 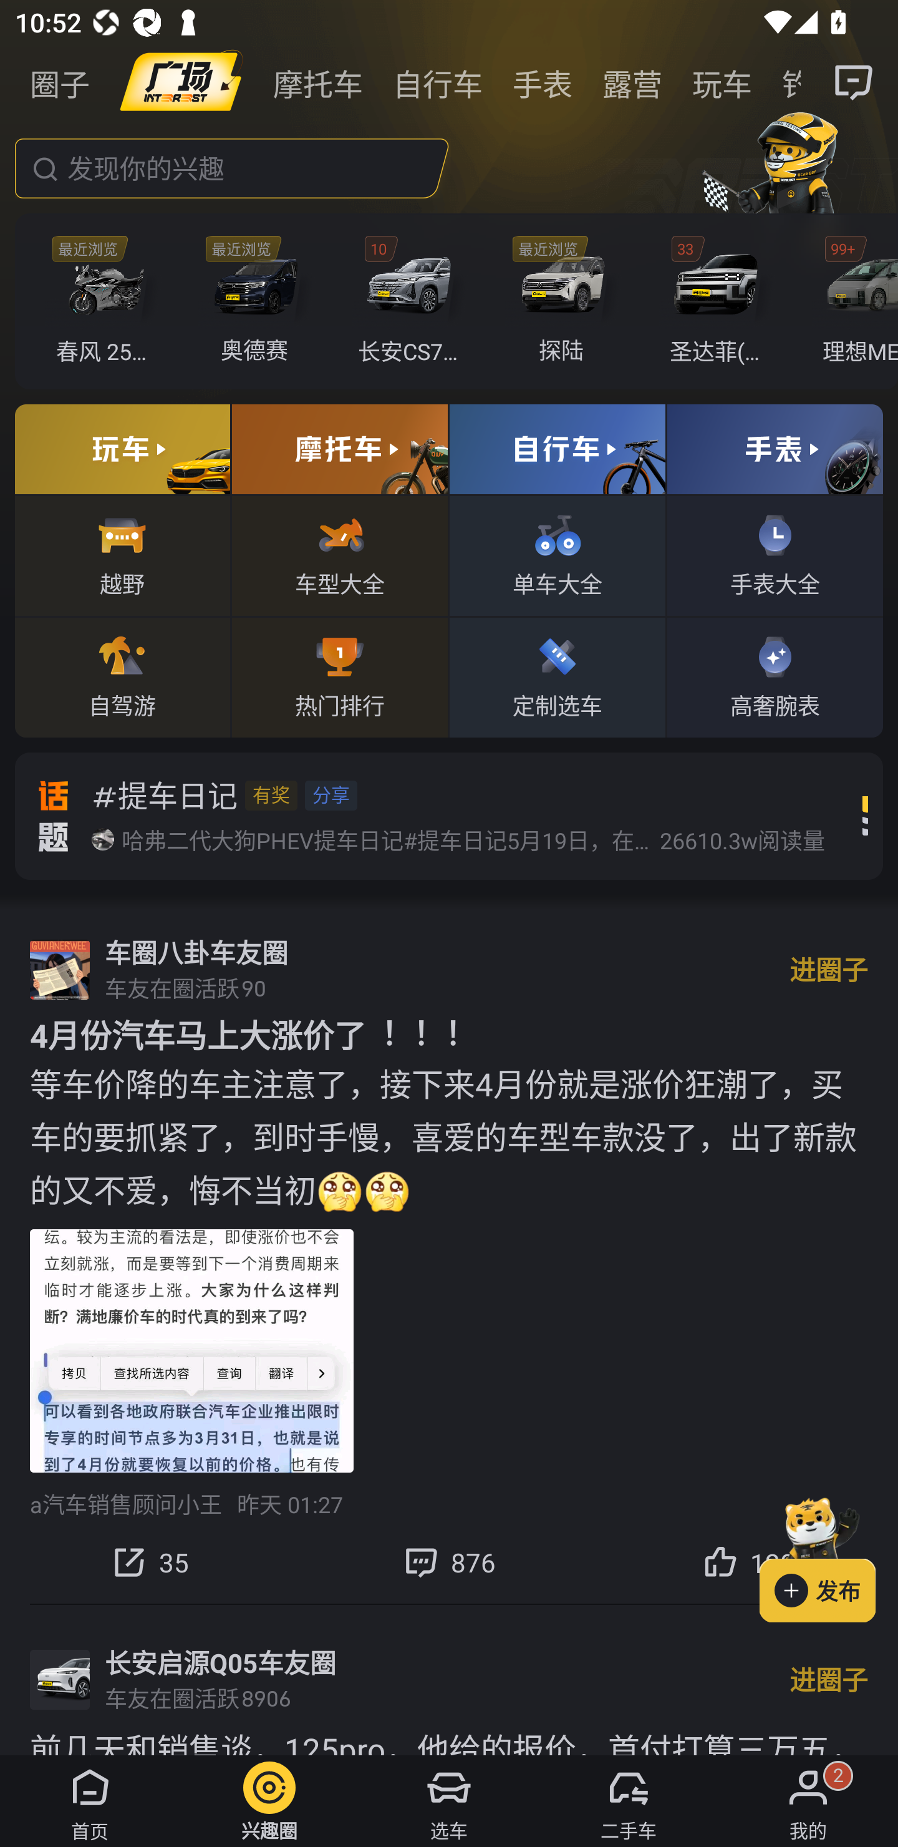 What do you see at coordinates (558, 676) in the screenshot?
I see `定制选车` at bounding box center [558, 676].